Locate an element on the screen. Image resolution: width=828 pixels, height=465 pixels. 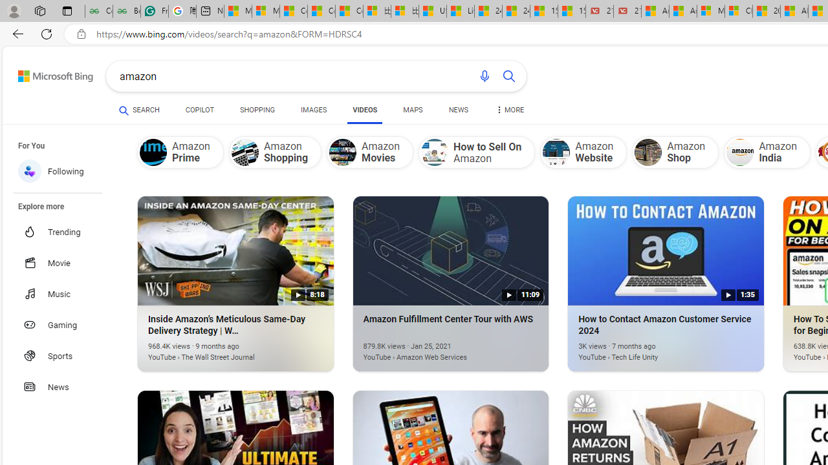
Class: item col is located at coordinates (767, 152).